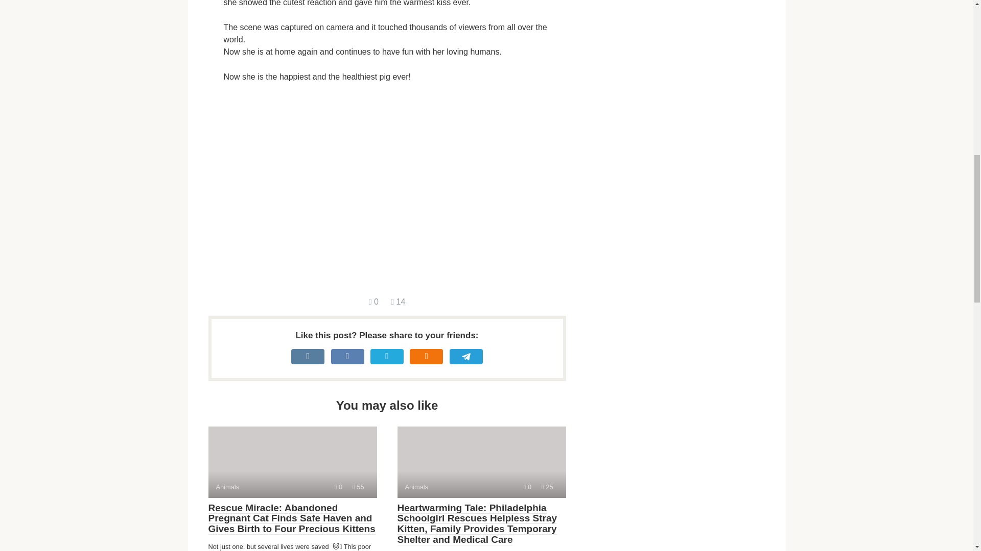 The width and height of the screenshot is (981, 551). What do you see at coordinates (527, 487) in the screenshot?
I see `Comments` at bounding box center [527, 487].